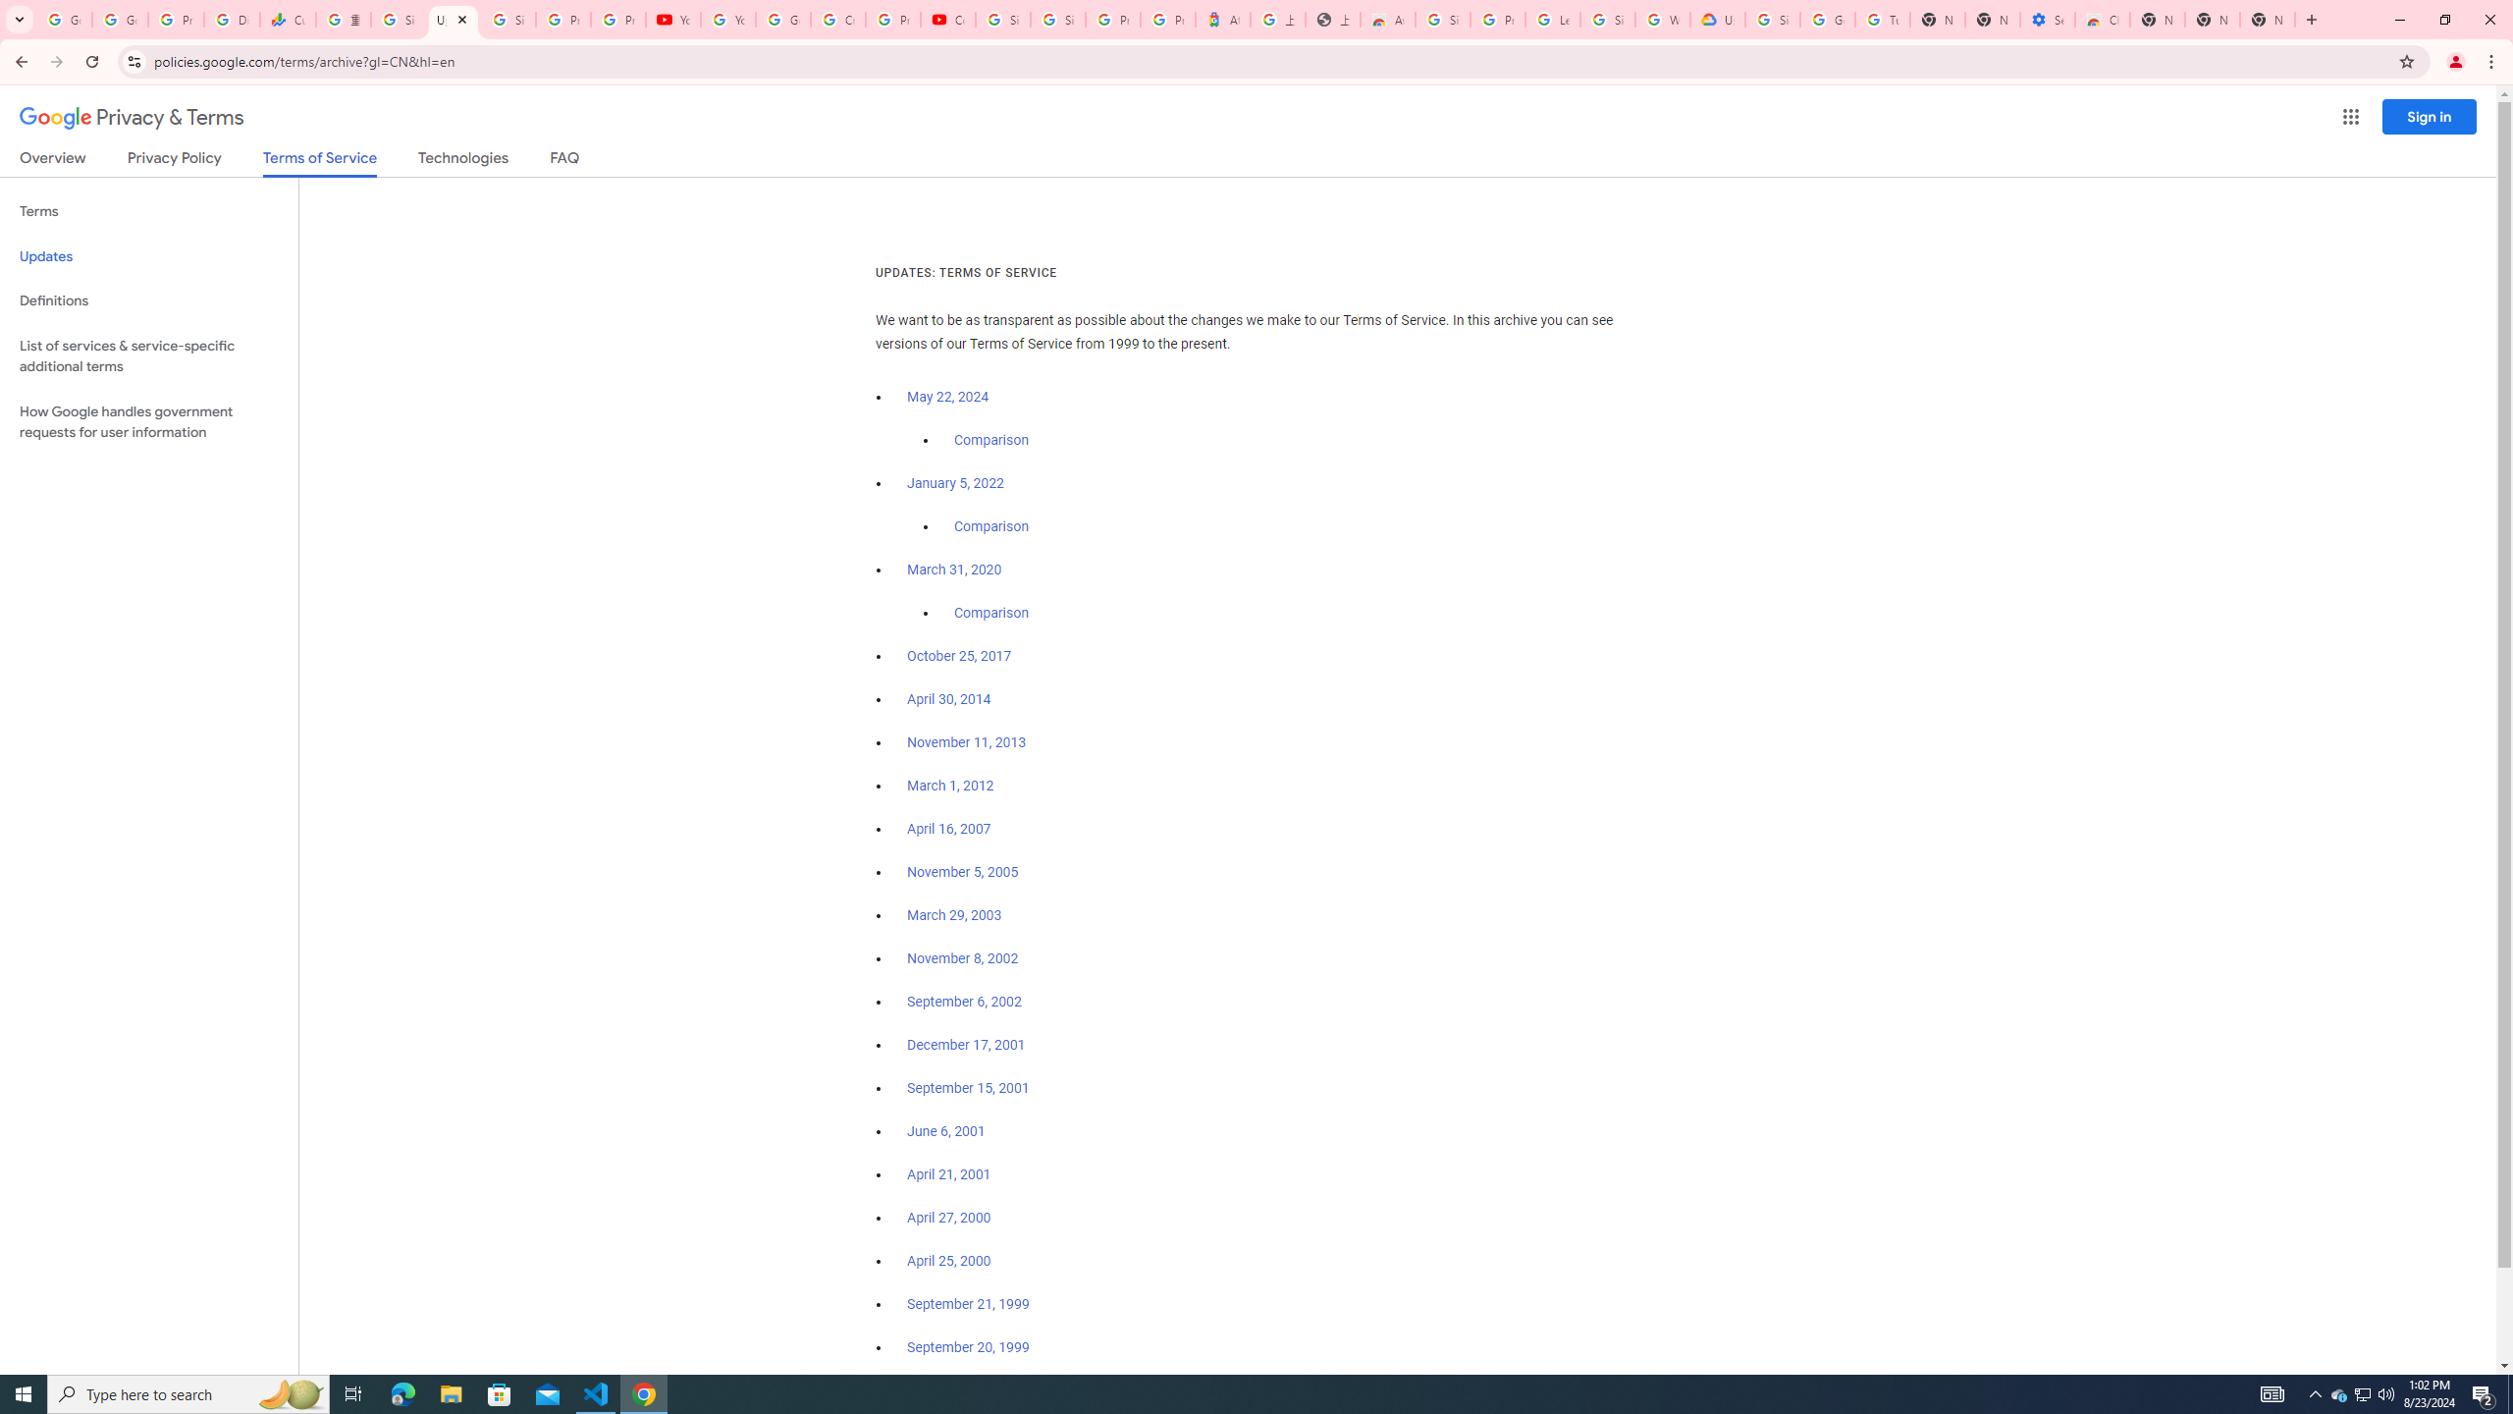 The image size is (2513, 1414). I want to click on January 5, 2022, so click(956, 483).